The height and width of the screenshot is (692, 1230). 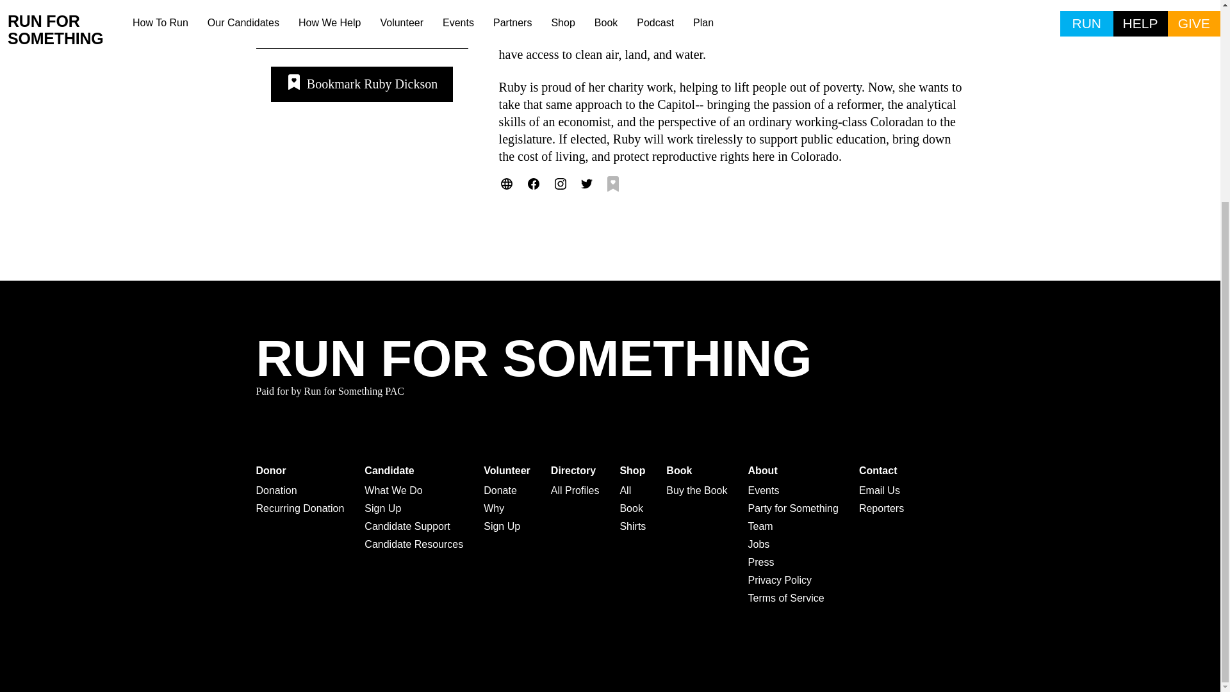 What do you see at coordinates (575, 490) in the screenshot?
I see `All Profiles` at bounding box center [575, 490].